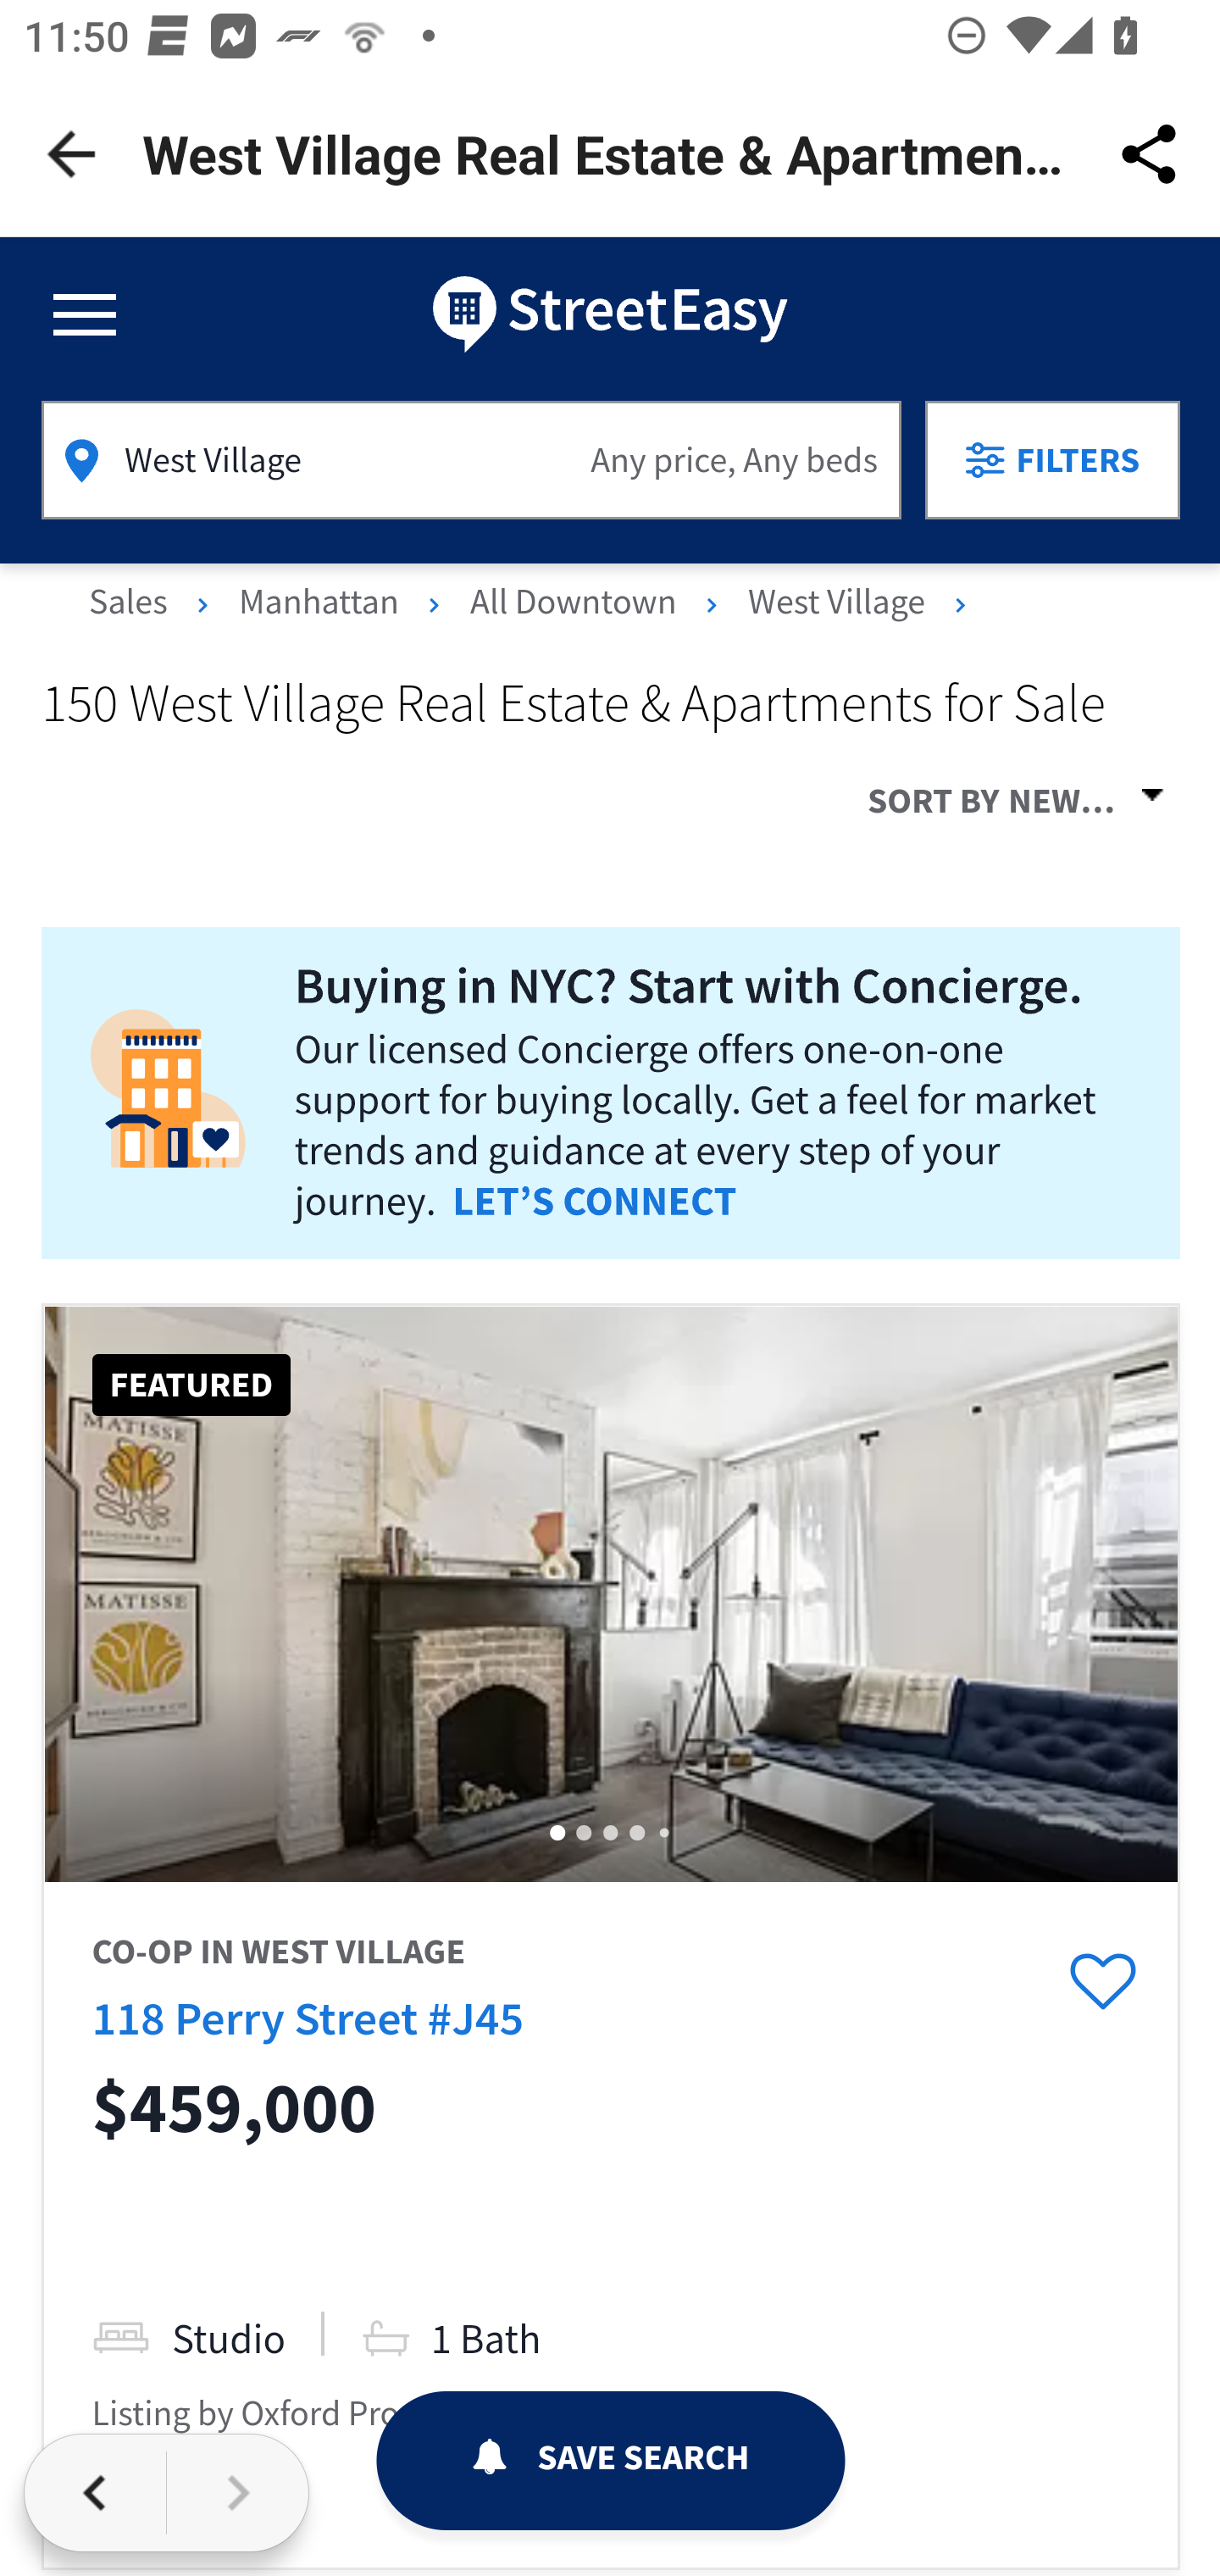  What do you see at coordinates (134, 619) in the screenshot?
I see `Sales` at bounding box center [134, 619].